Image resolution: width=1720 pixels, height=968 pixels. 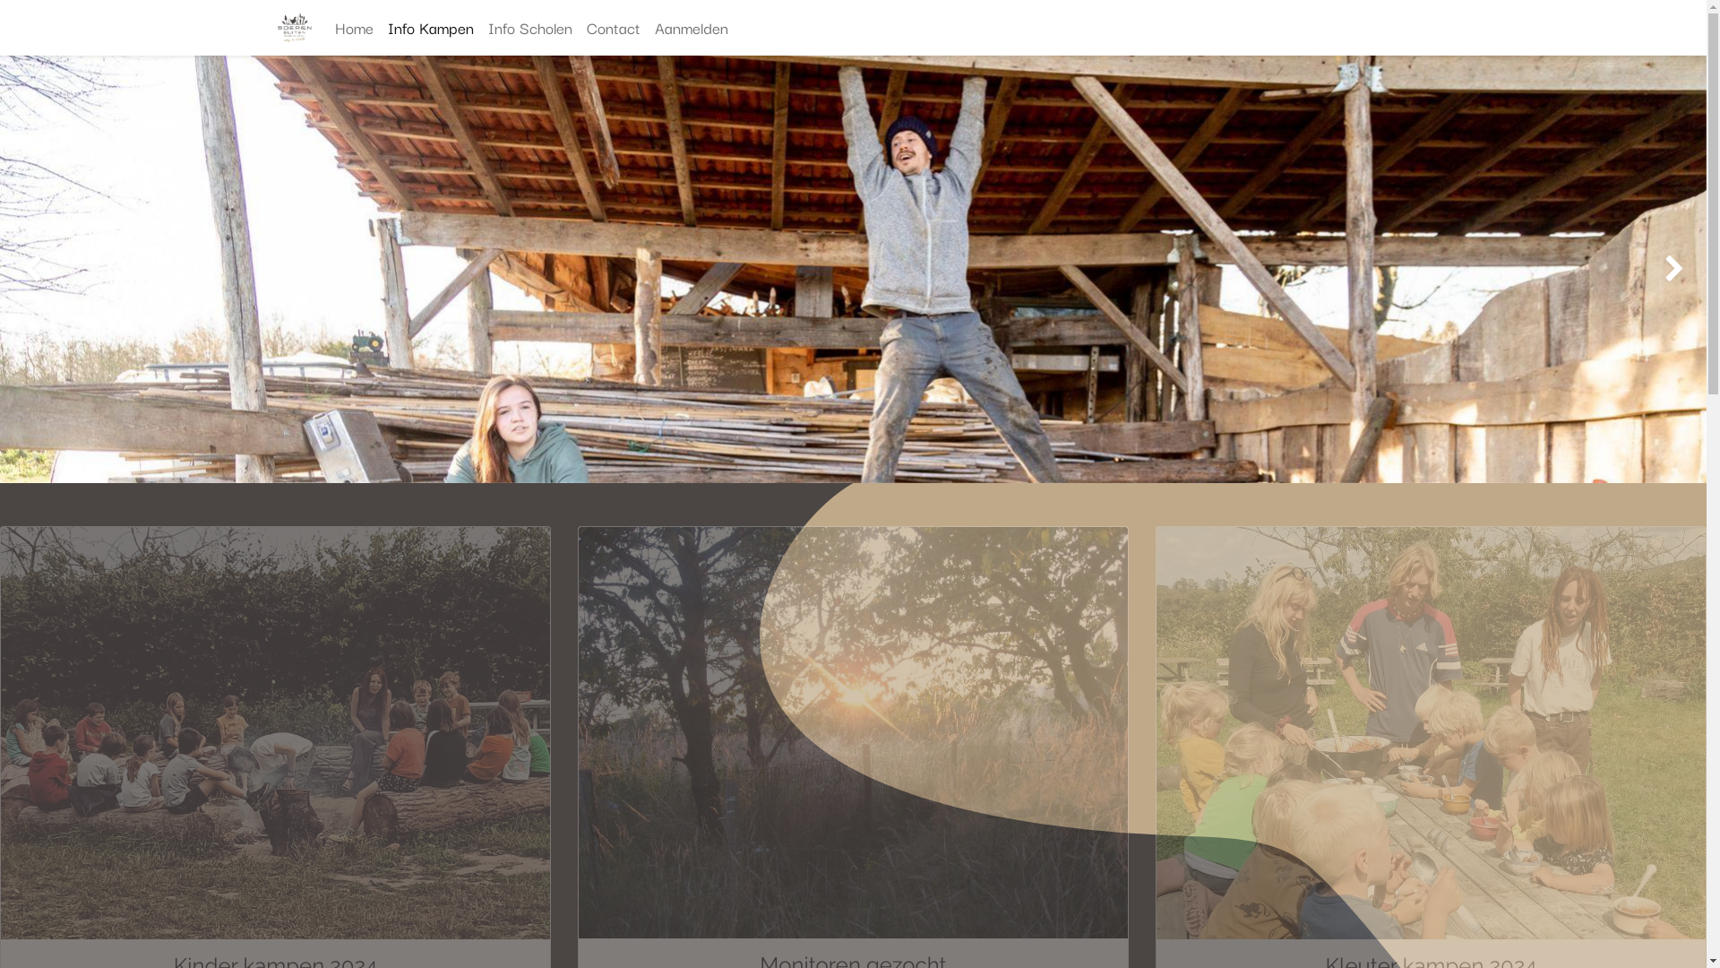 I want to click on Vorige, so click(x=68, y=106).